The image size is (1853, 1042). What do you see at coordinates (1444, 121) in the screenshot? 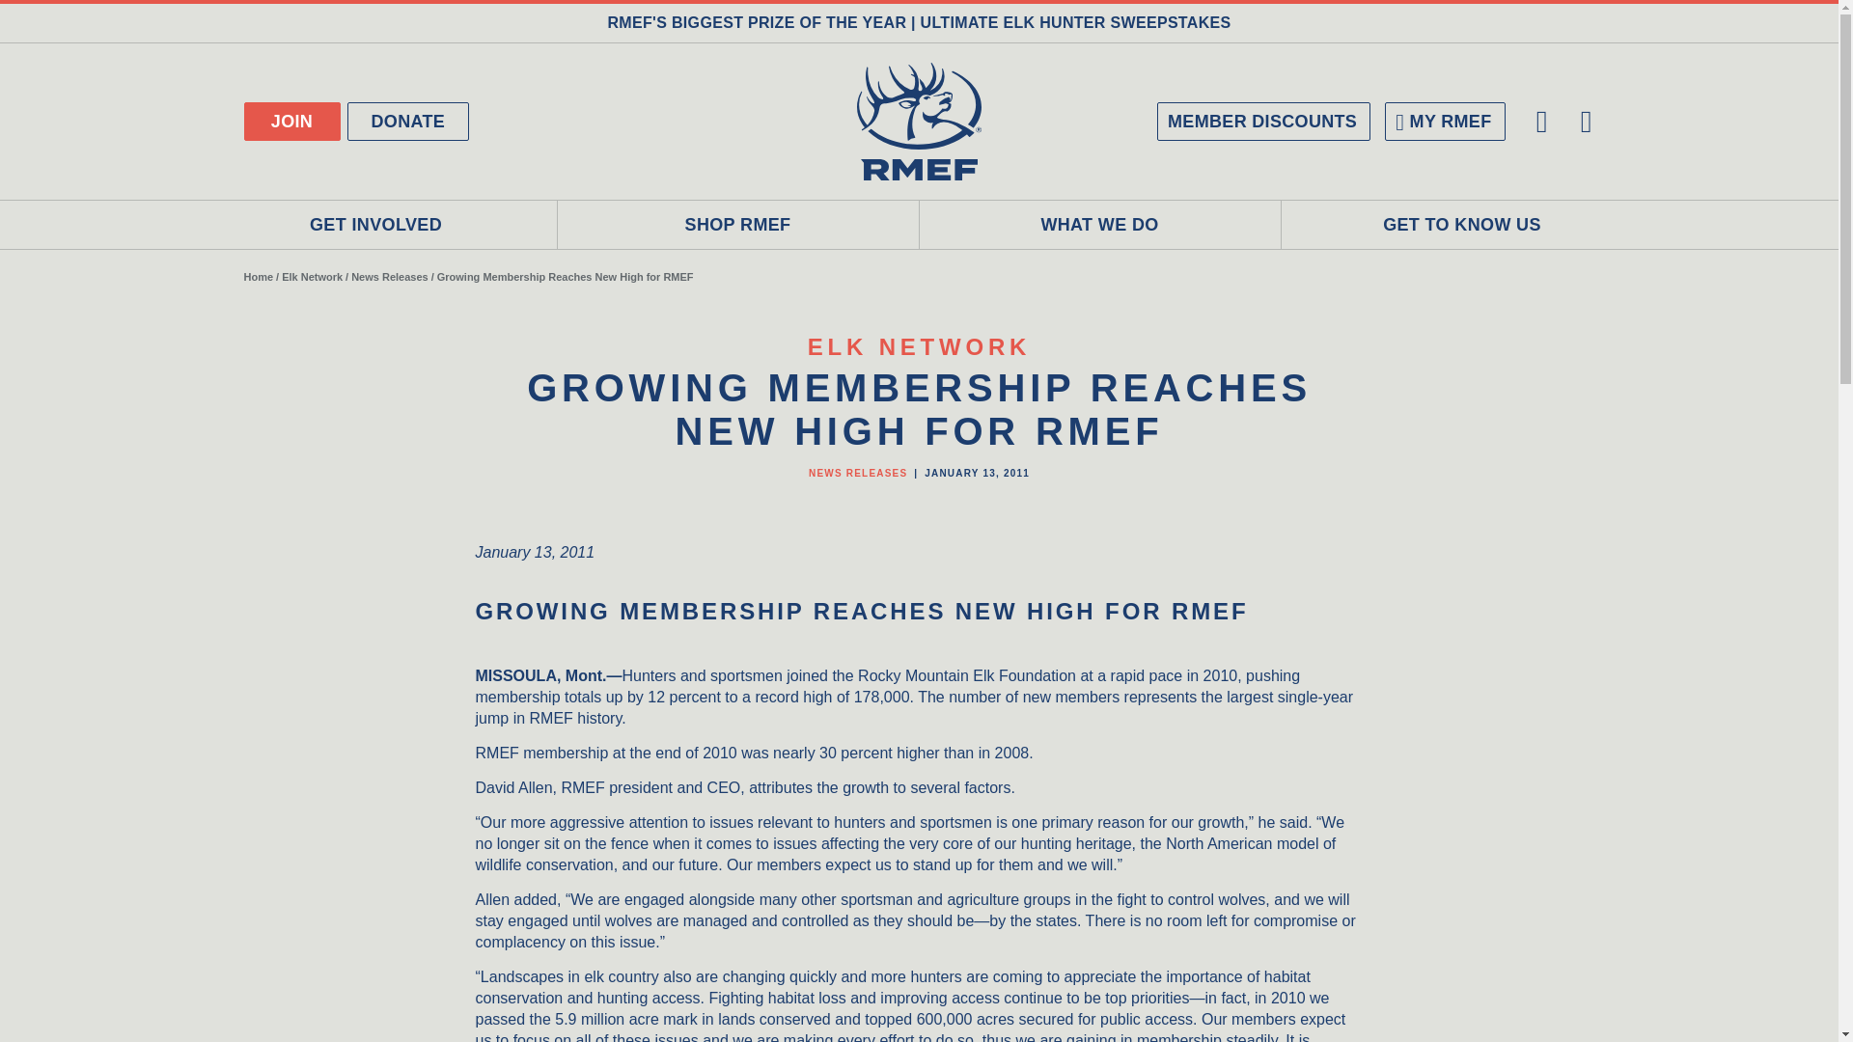
I see `MY RMEF` at bounding box center [1444, 121].